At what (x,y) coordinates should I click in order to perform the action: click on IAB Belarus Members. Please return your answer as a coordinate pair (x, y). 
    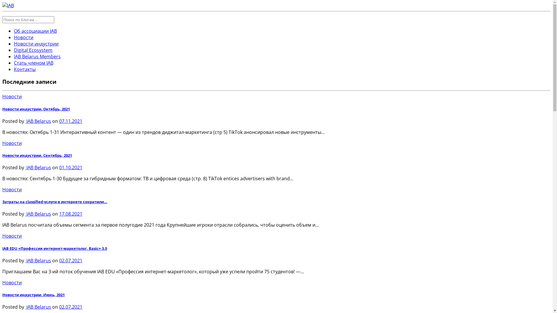
    Looking at the image, I should click on (37, 57).